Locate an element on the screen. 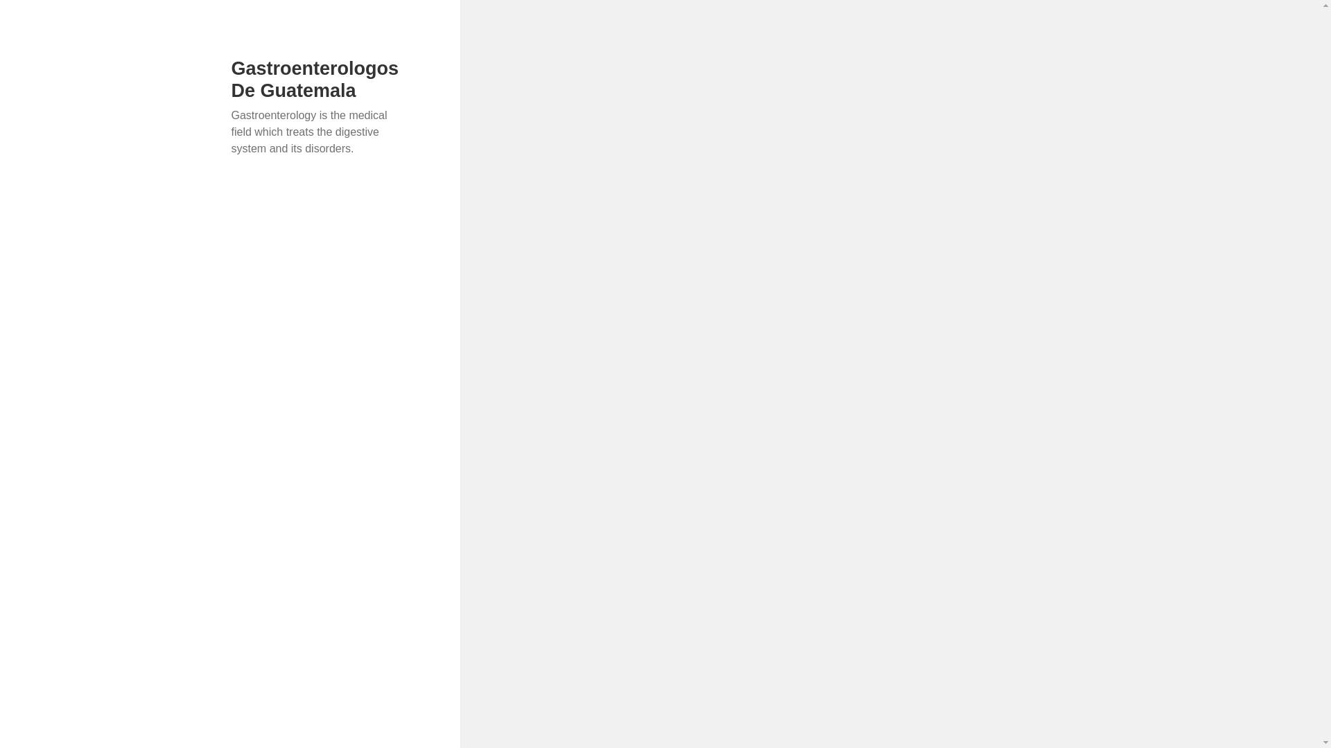 This screenshot has height=748, width=1331. Gastroenterologos De Guatemala is located at coordinates (315, 79).